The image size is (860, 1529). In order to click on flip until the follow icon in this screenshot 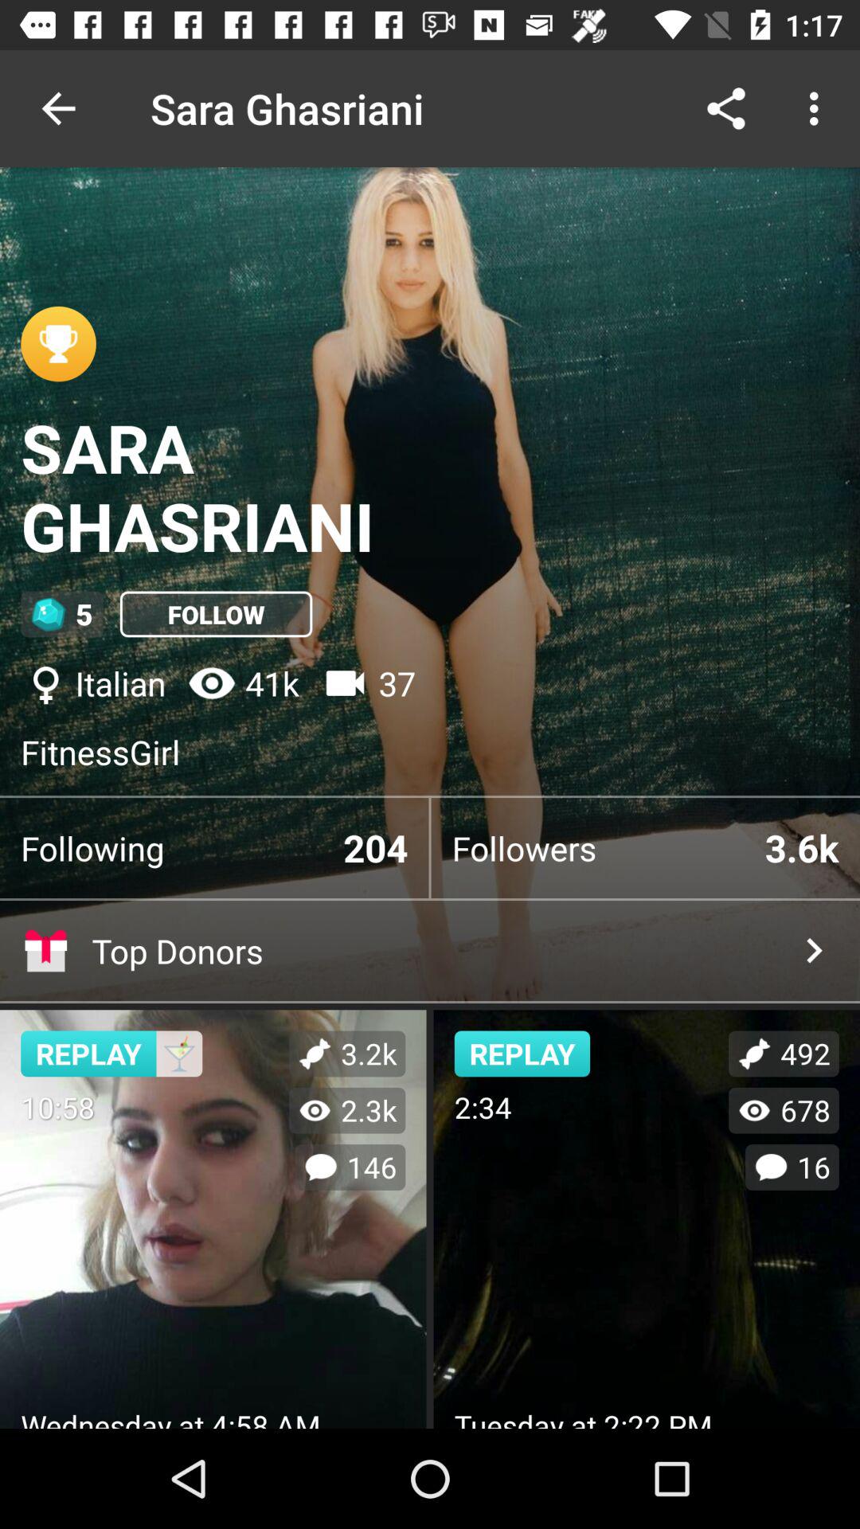, I will do `click(216, 614)`.